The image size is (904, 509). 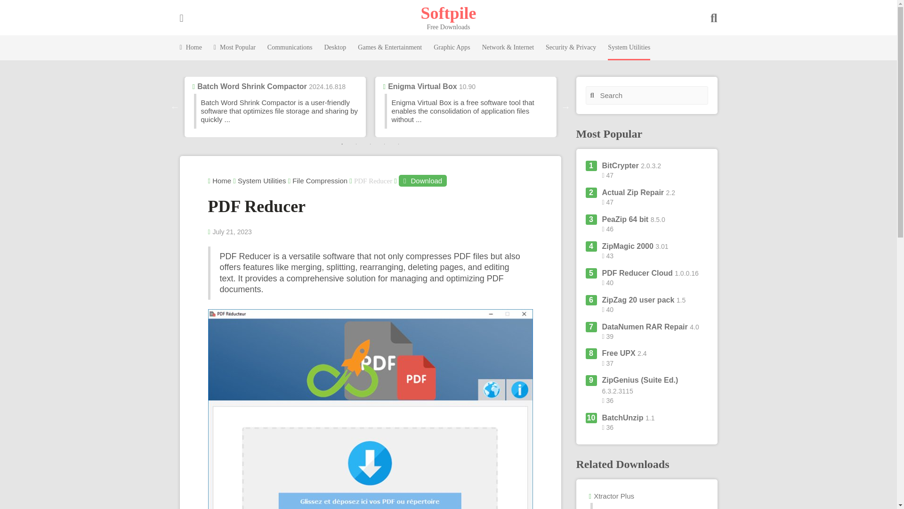 I want to click on PREVIOUS, so click(x=175, y=107).